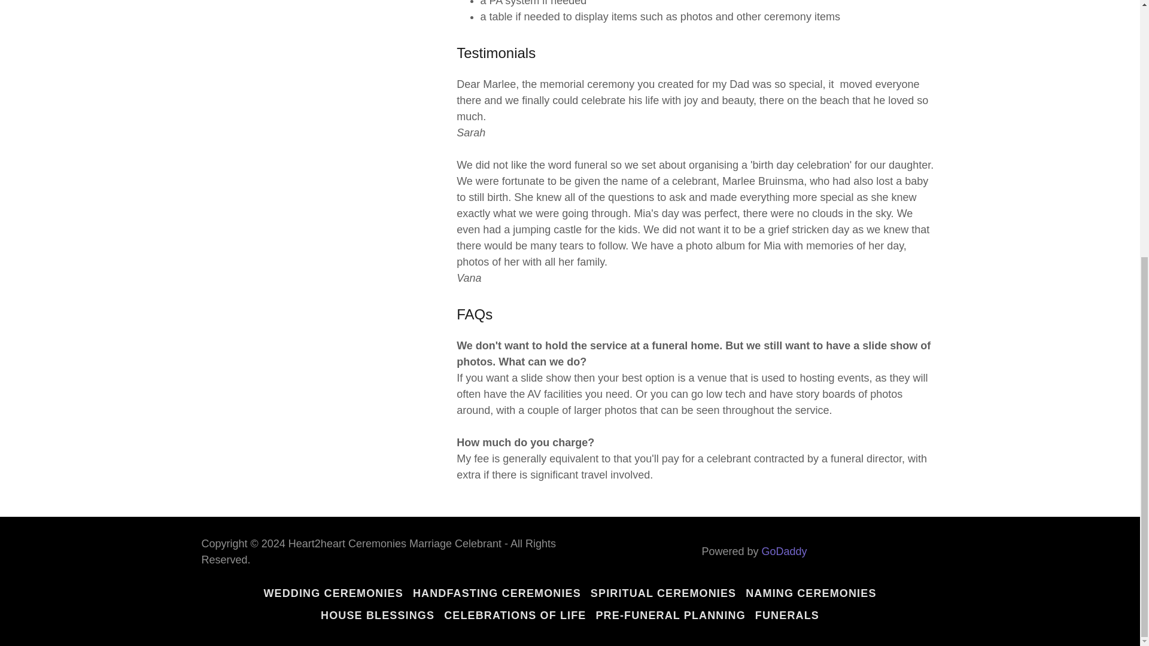 The image size is (1149, 646). What do you see at coordinates (333, 593) in the screenshot?
I see `WEDDING CEREMONIES` at bounding box center [333, 593].